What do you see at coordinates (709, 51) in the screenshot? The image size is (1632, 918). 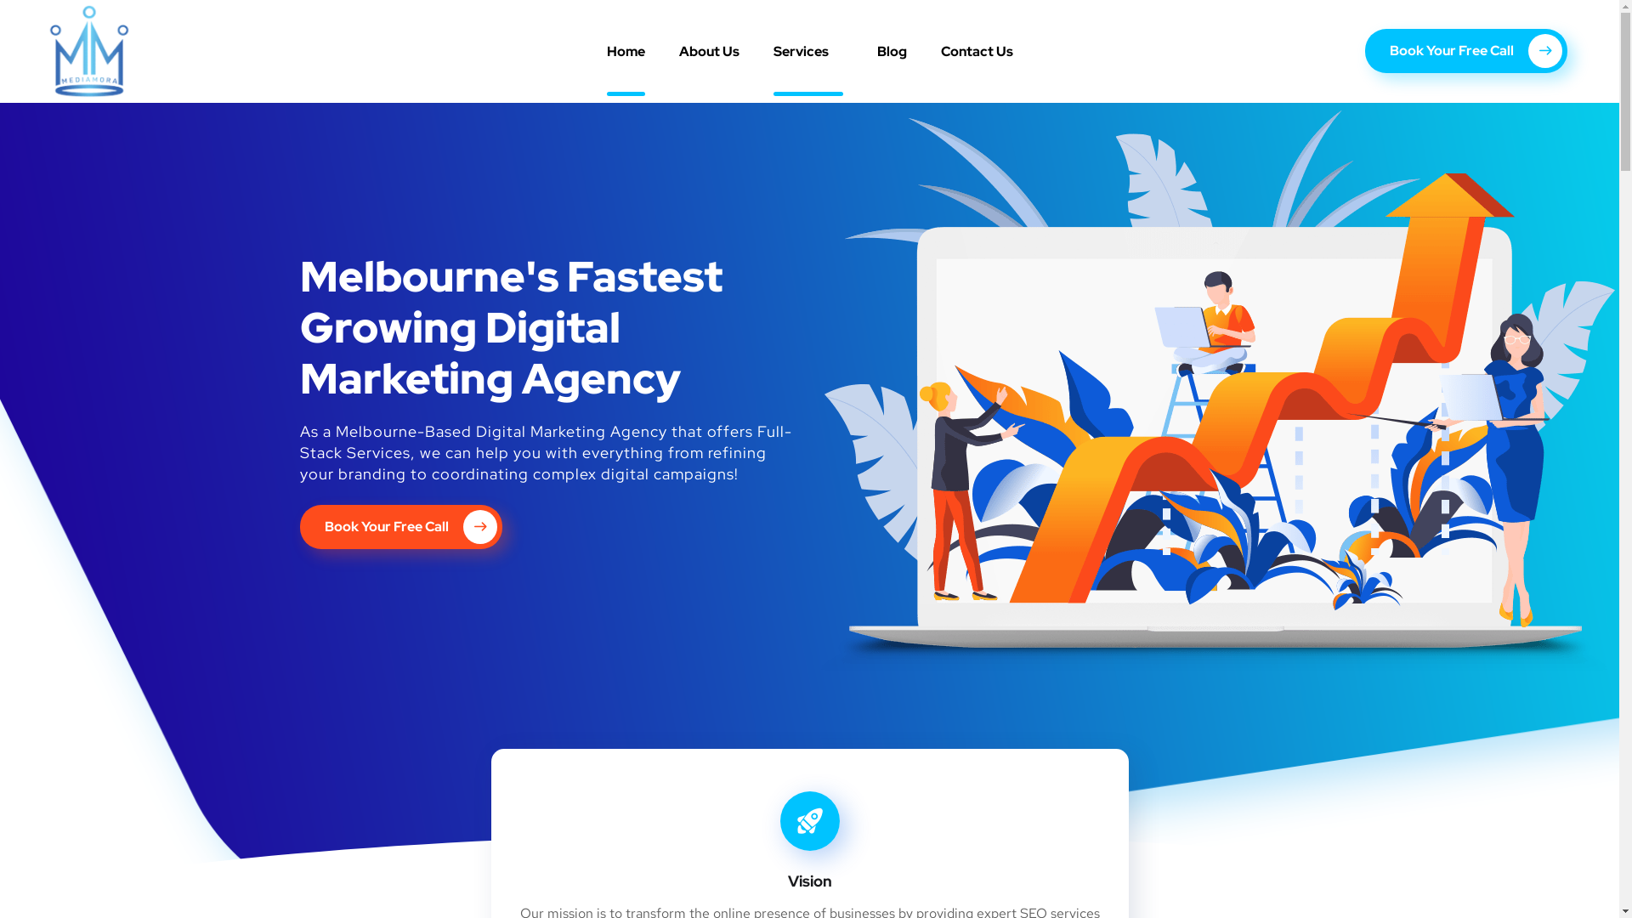 I see `About Us` at bounding box center [709, 51].